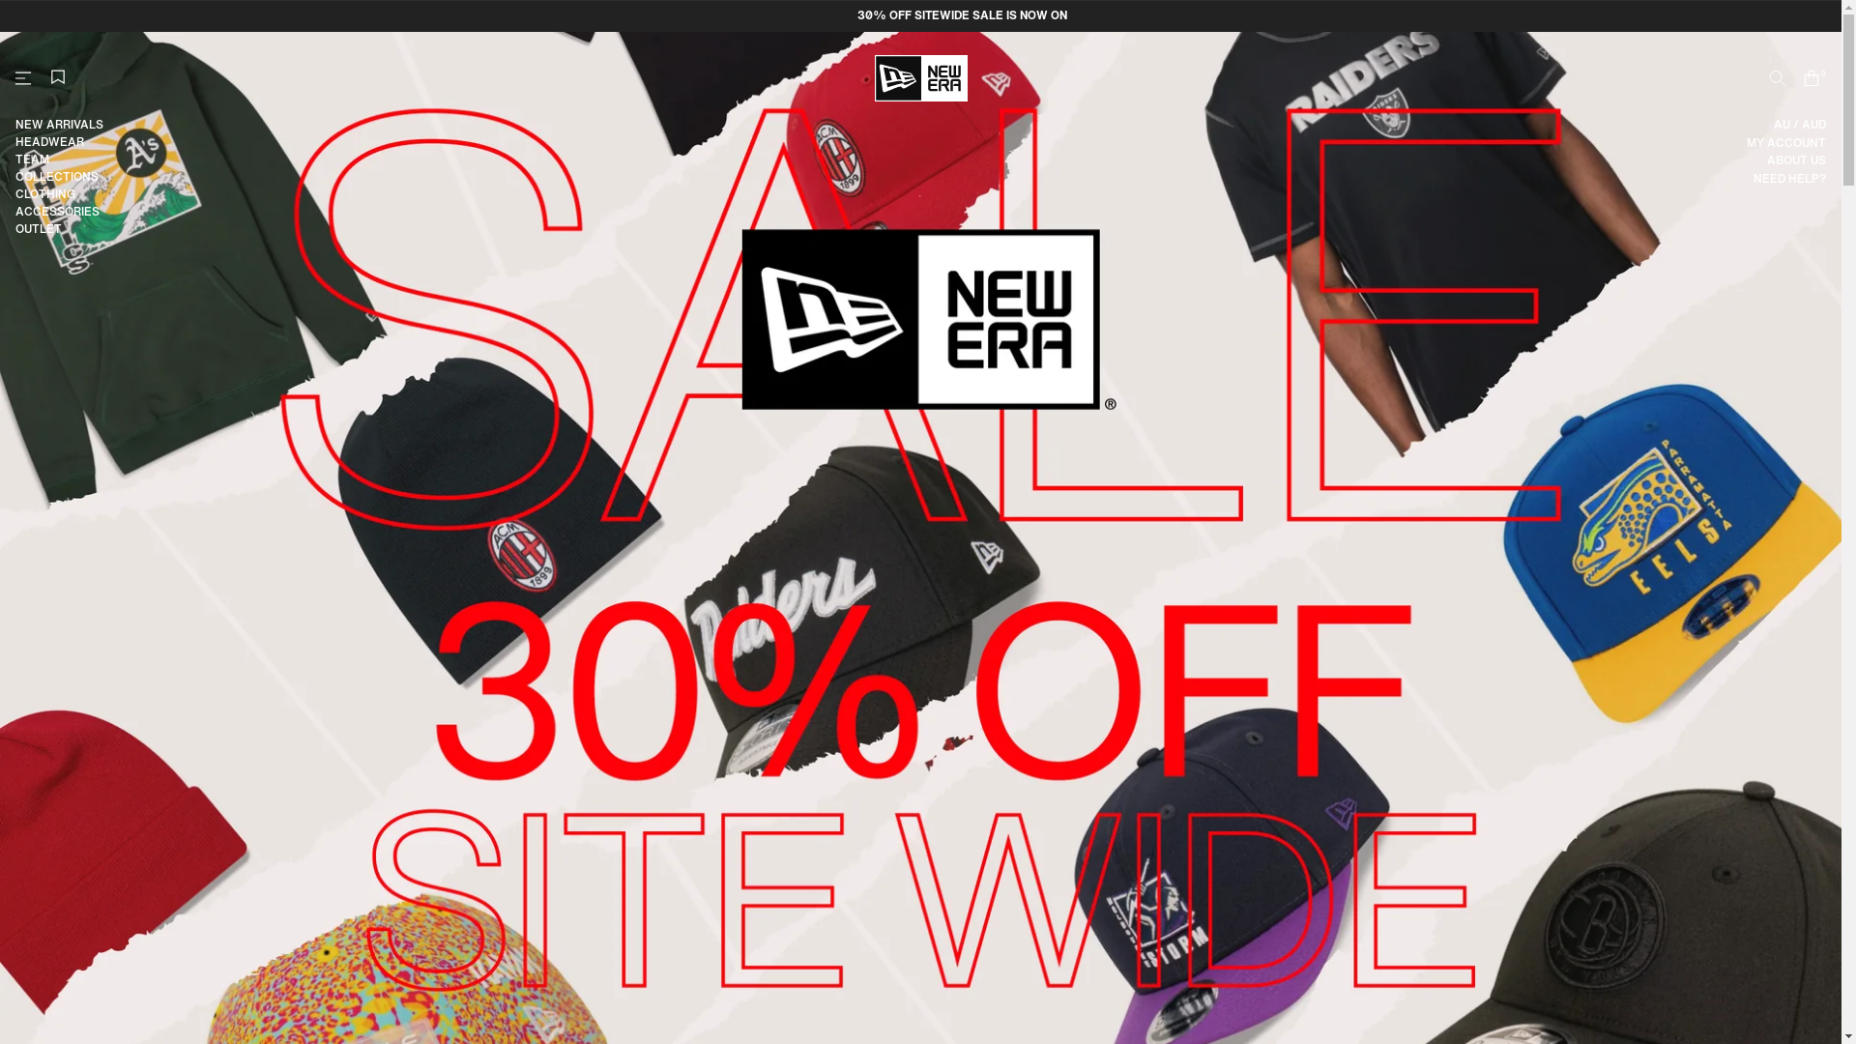 This screenshot has height=1044, width=1856. Describe the element at coordinates (60, 159) in the screenshot. I see `TEAM` at that location.